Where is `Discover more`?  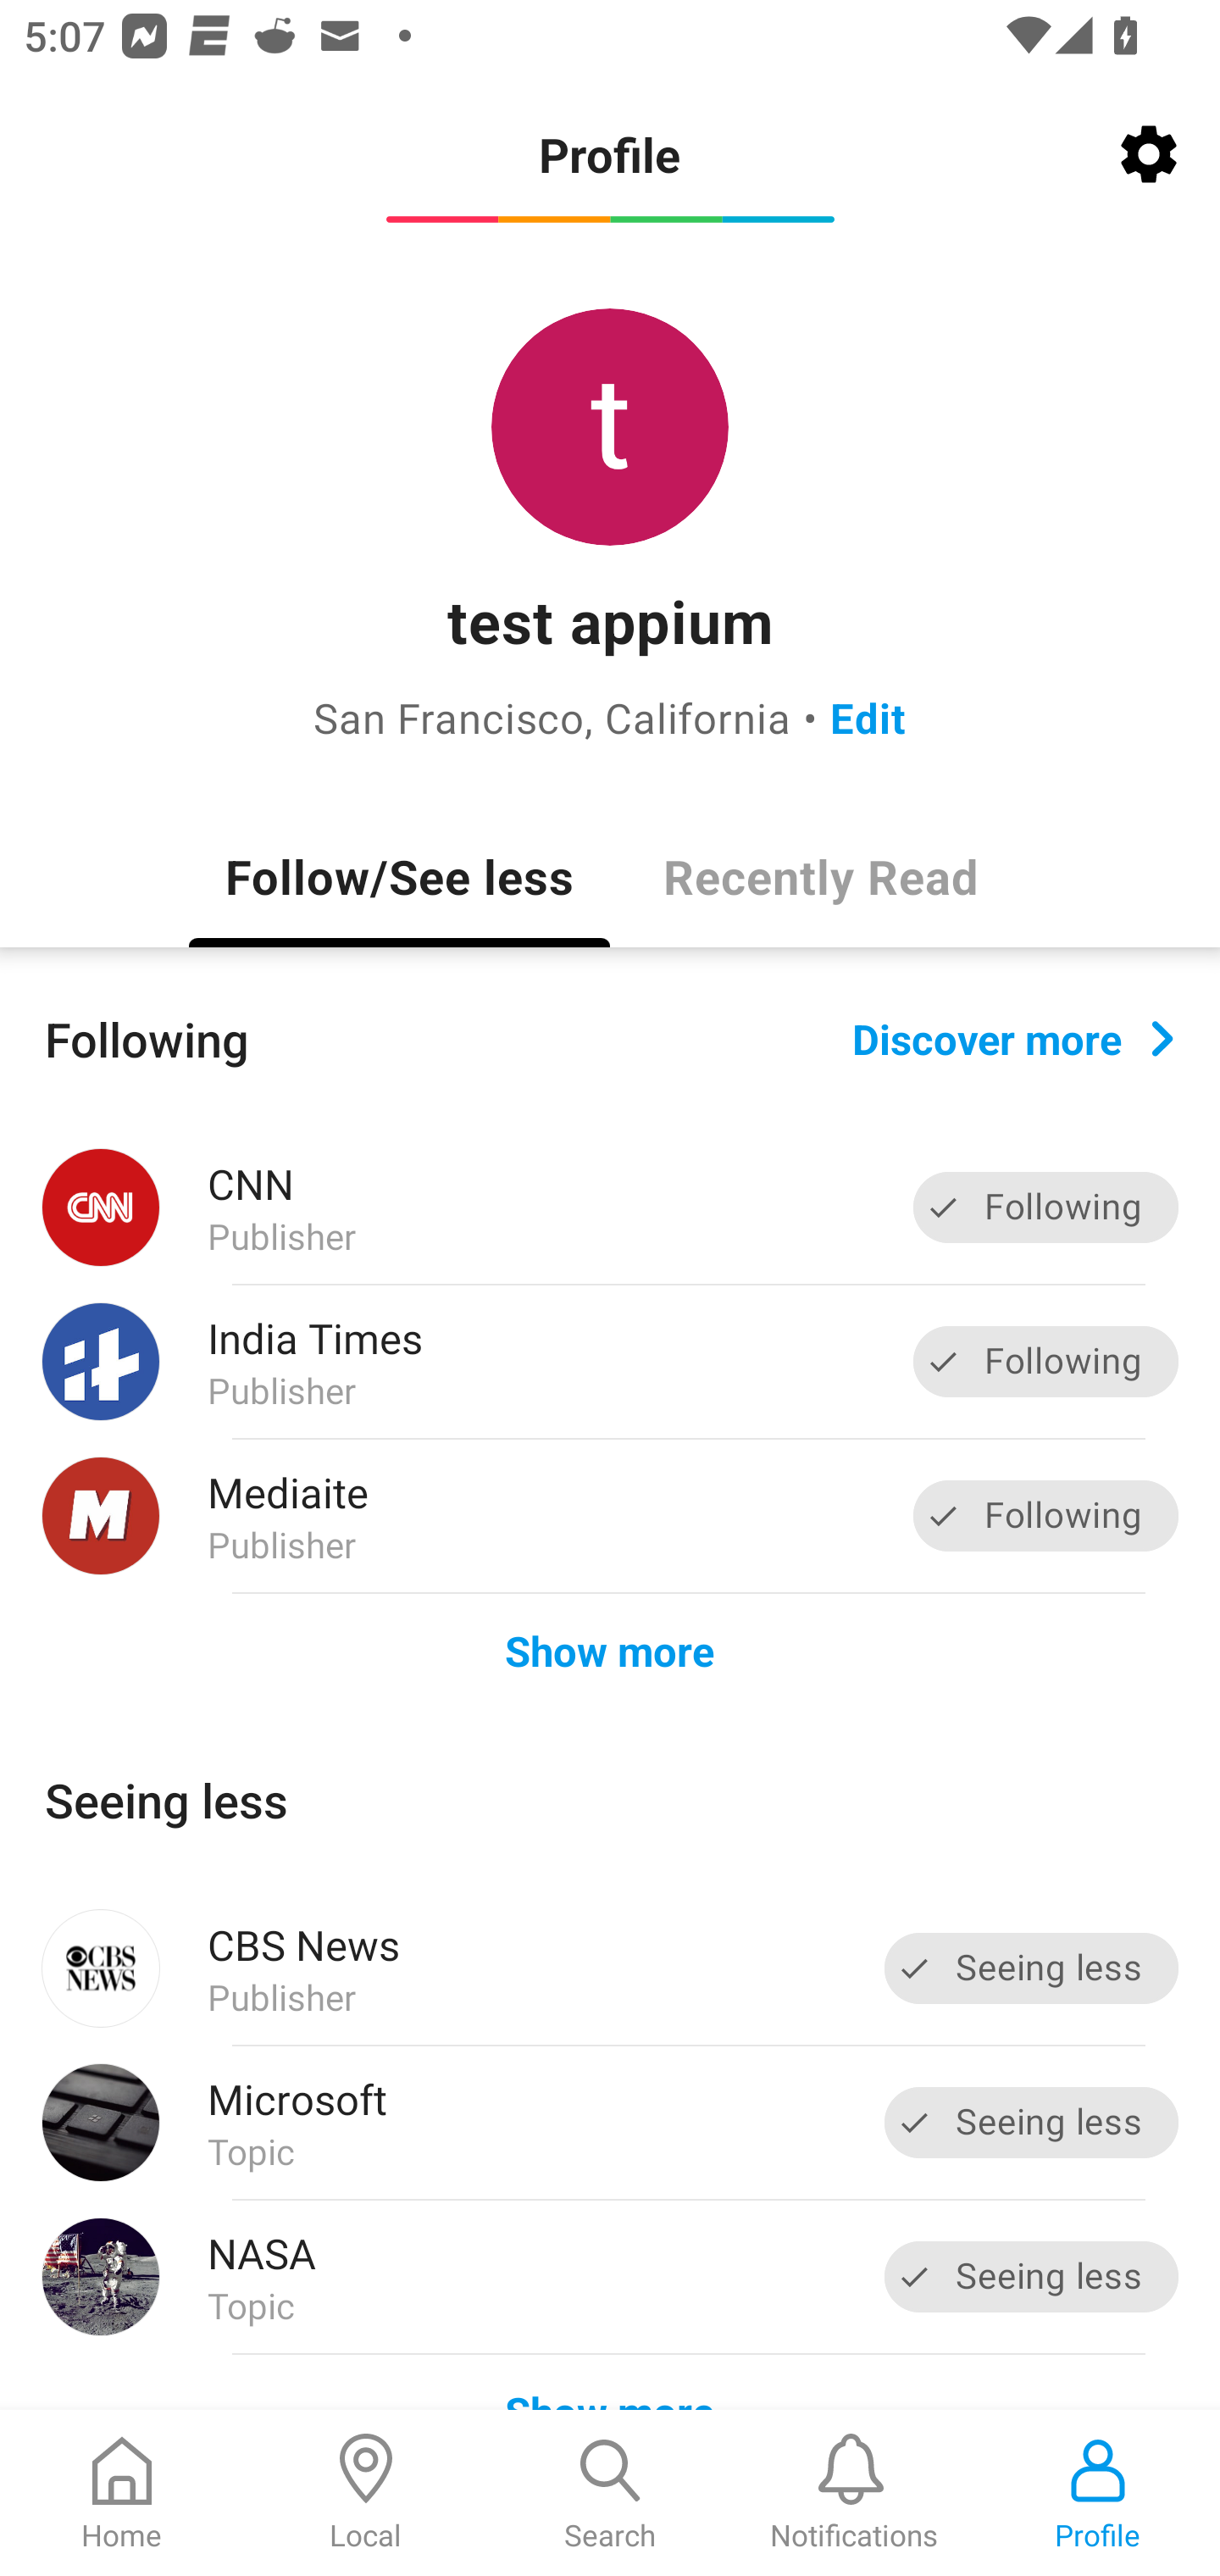
Discover more is located at coordinates (1013, 1037).